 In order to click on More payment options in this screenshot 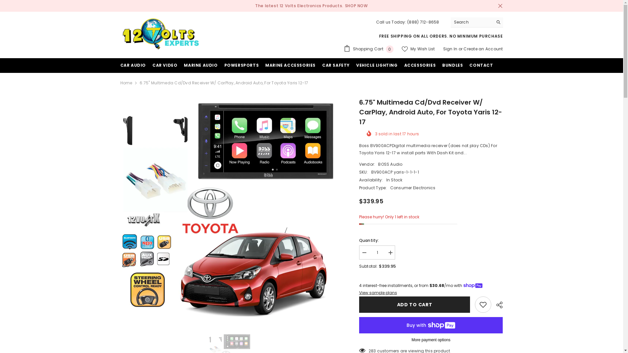, I will do `click(431, 340)`.